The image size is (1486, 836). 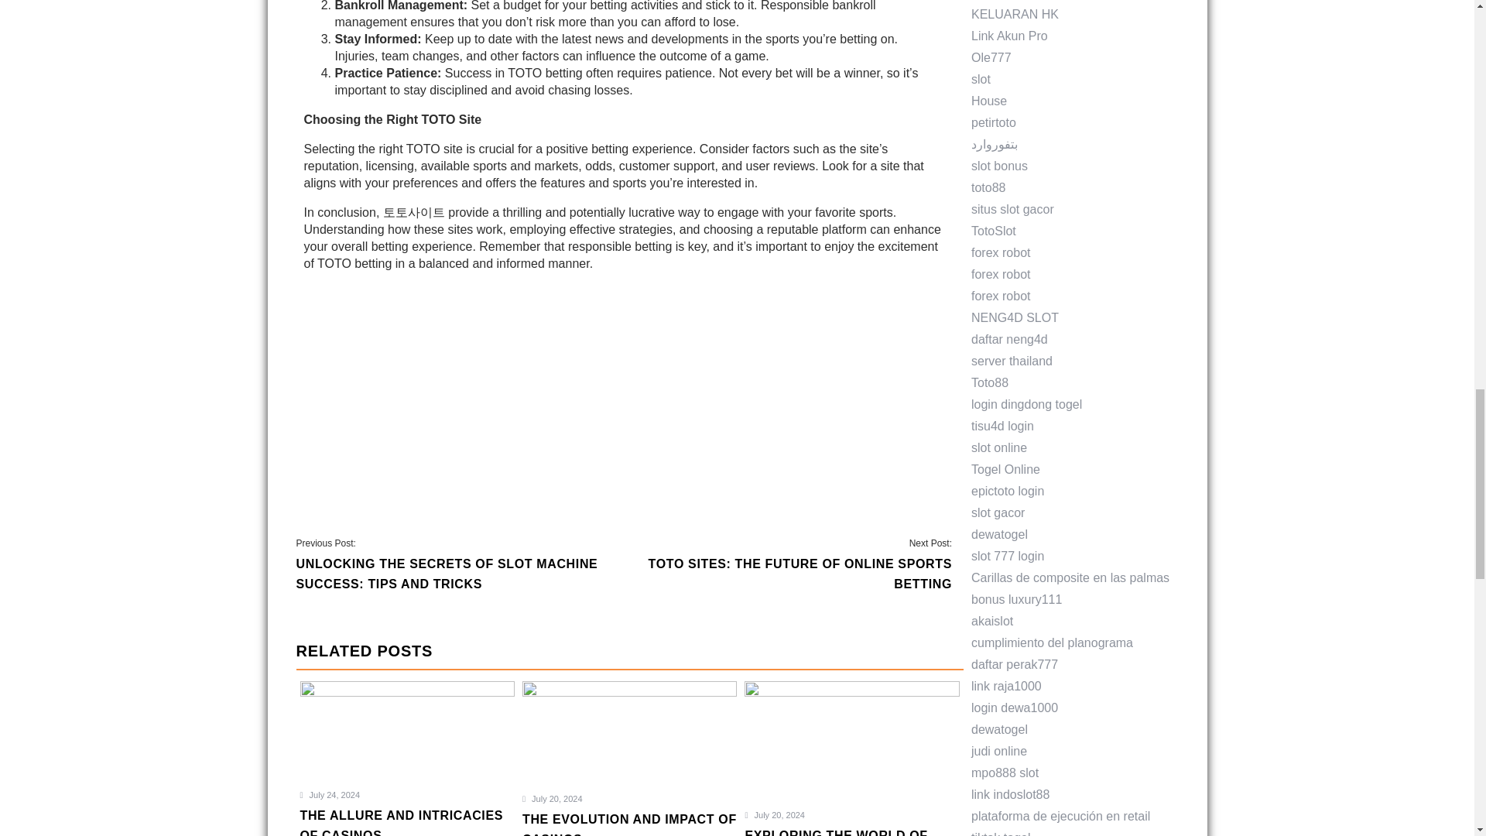 I want to click on THE EVOLUTION AND IMPACT OF CASINOS, so click(x=774, y=814).